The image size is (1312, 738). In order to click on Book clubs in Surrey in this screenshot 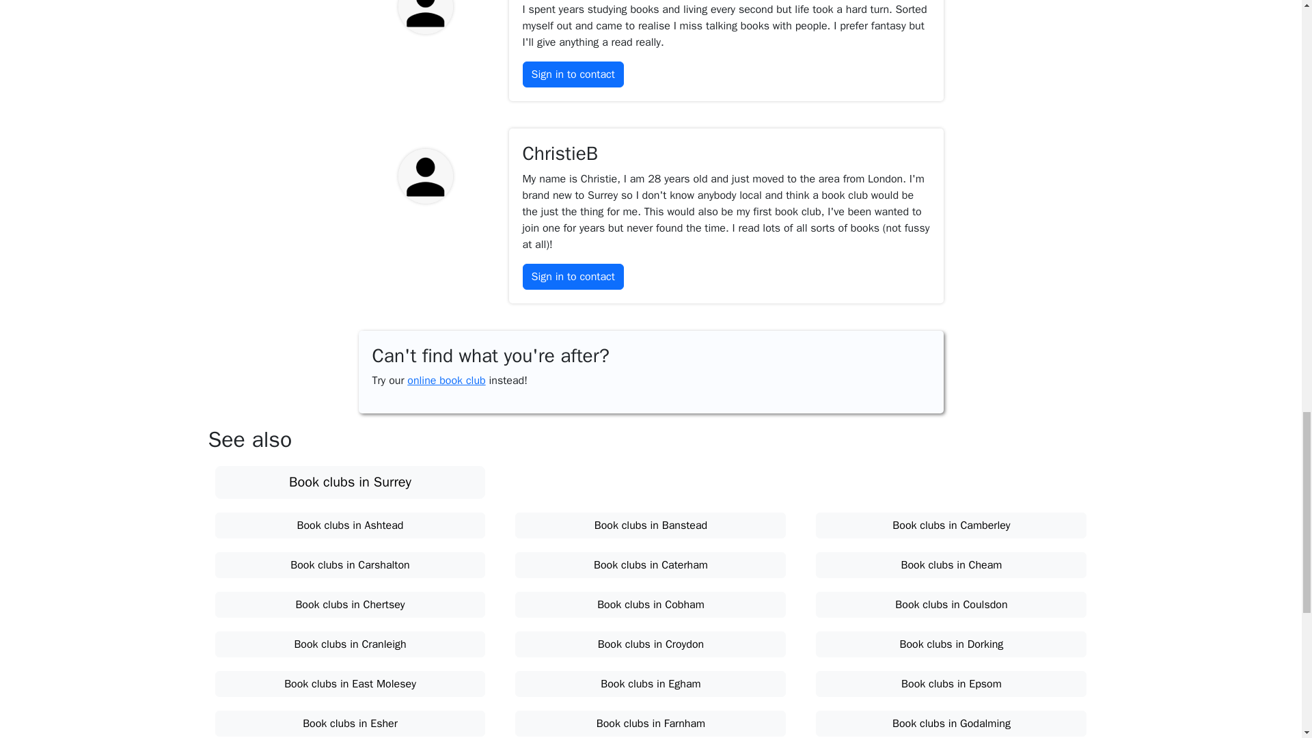, I will do `click(350, 482)`.